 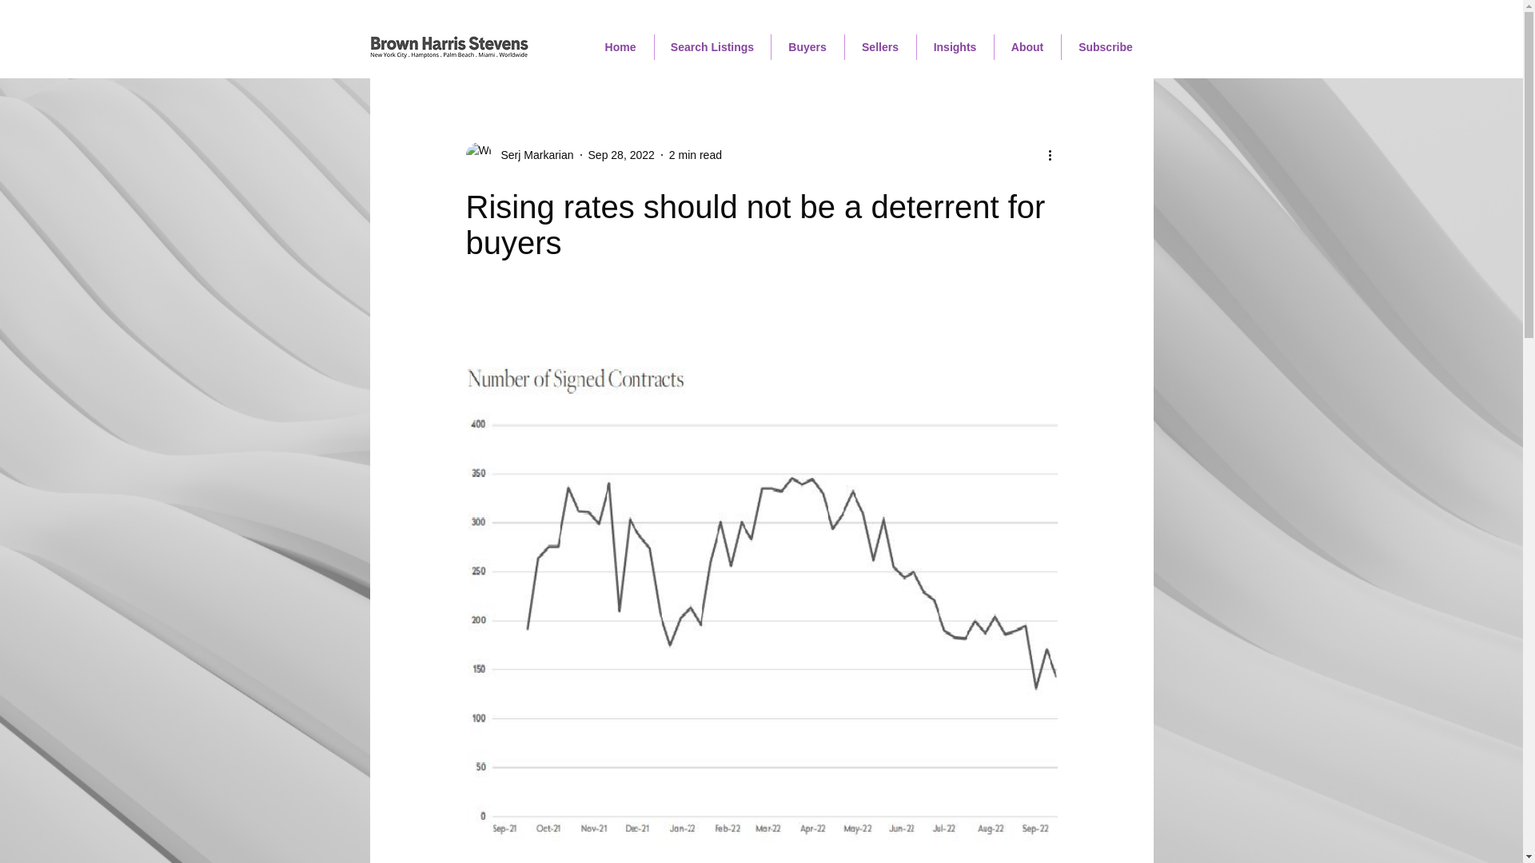 I want to click on Search Listings, so click(x=712, y=46).